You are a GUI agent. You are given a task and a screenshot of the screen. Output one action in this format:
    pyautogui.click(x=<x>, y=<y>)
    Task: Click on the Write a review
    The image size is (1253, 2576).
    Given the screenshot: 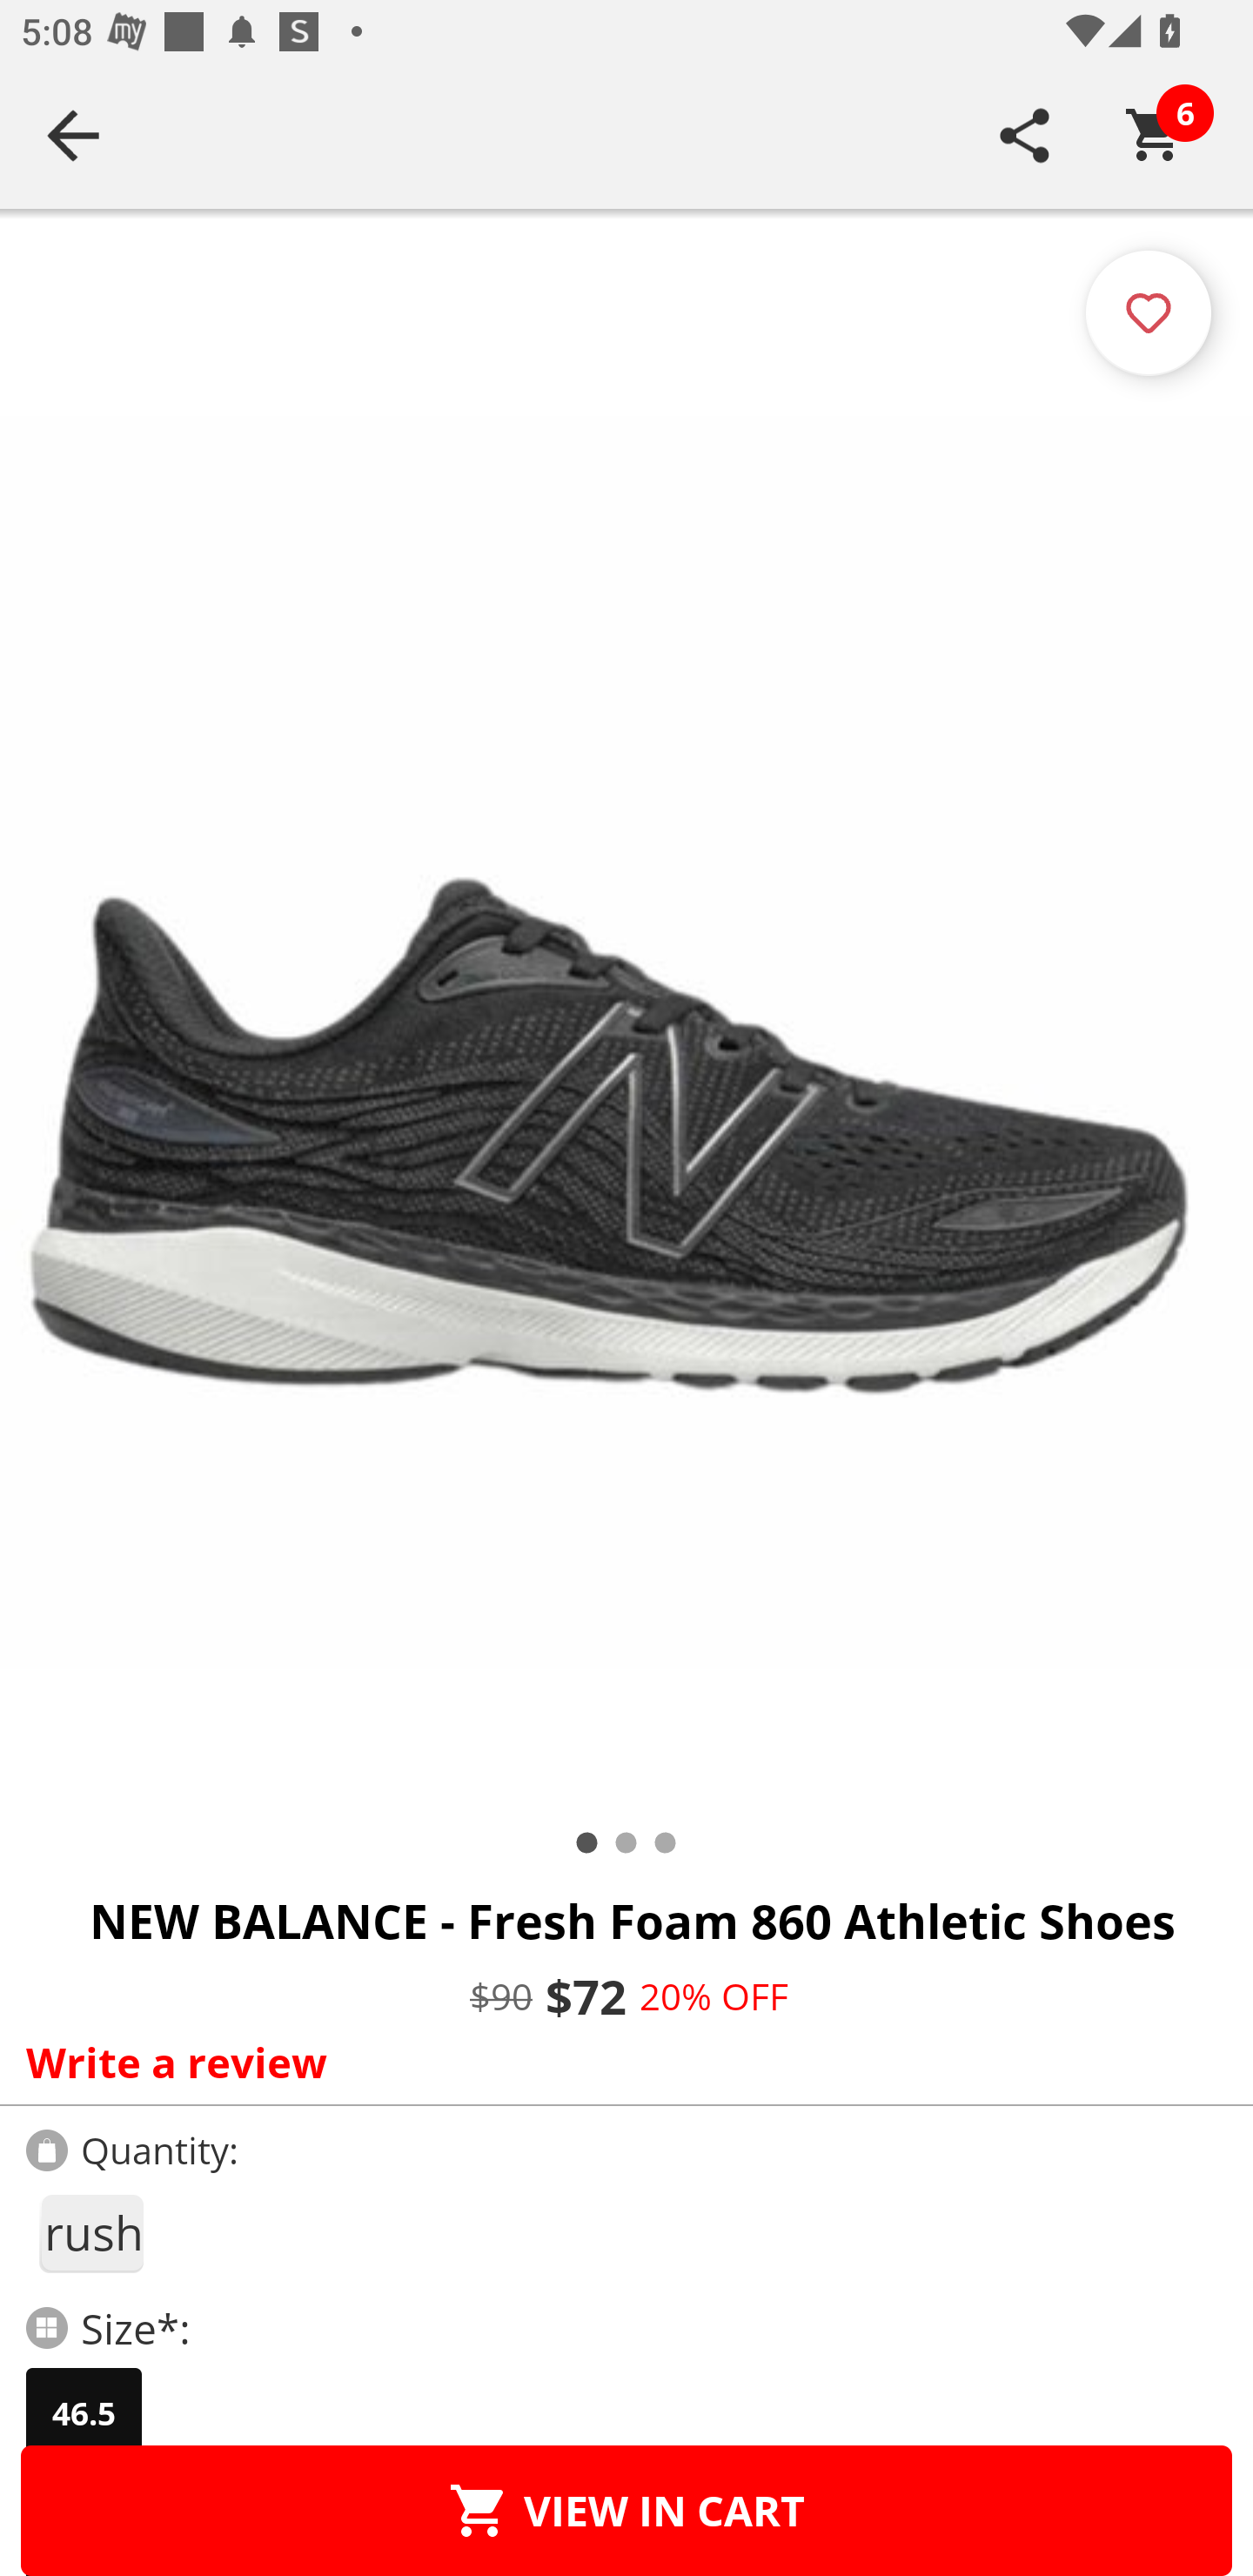 What is the action you would take?
    pyautogui.click(x=620, y=2062)
    